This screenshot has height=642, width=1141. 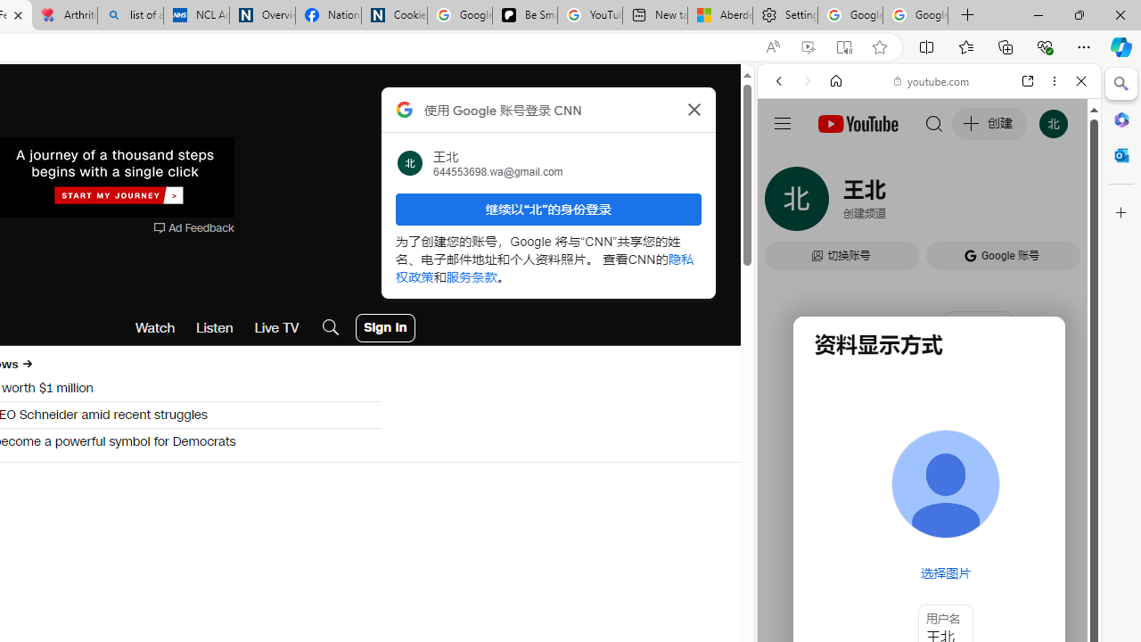 What do you see at coordinates (276, 328) in the screenshot?
I see `Live TV` at bounding box center [276, 328].